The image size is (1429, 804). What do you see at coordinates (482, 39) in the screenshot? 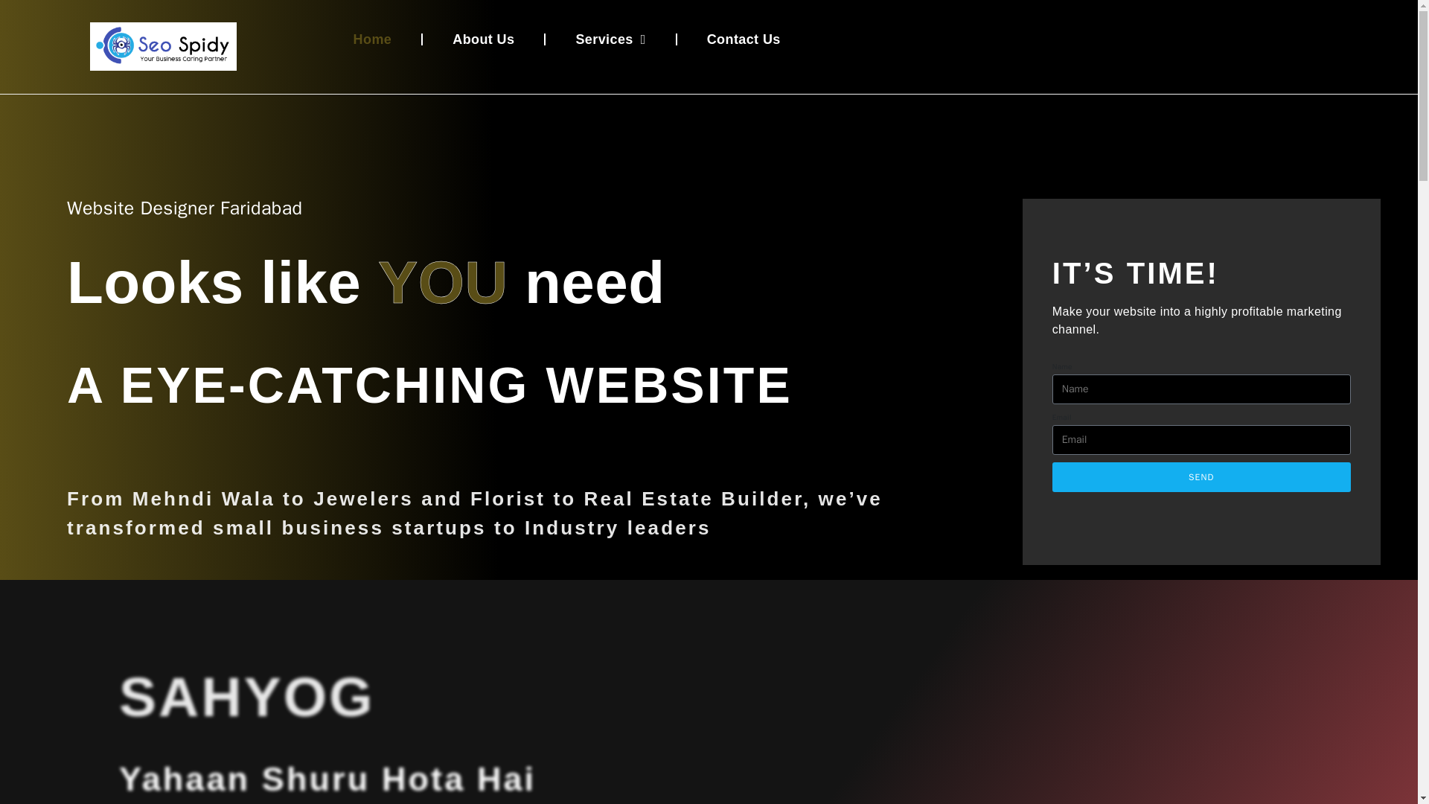
I see `About Us` at bounding box center [482, 39].